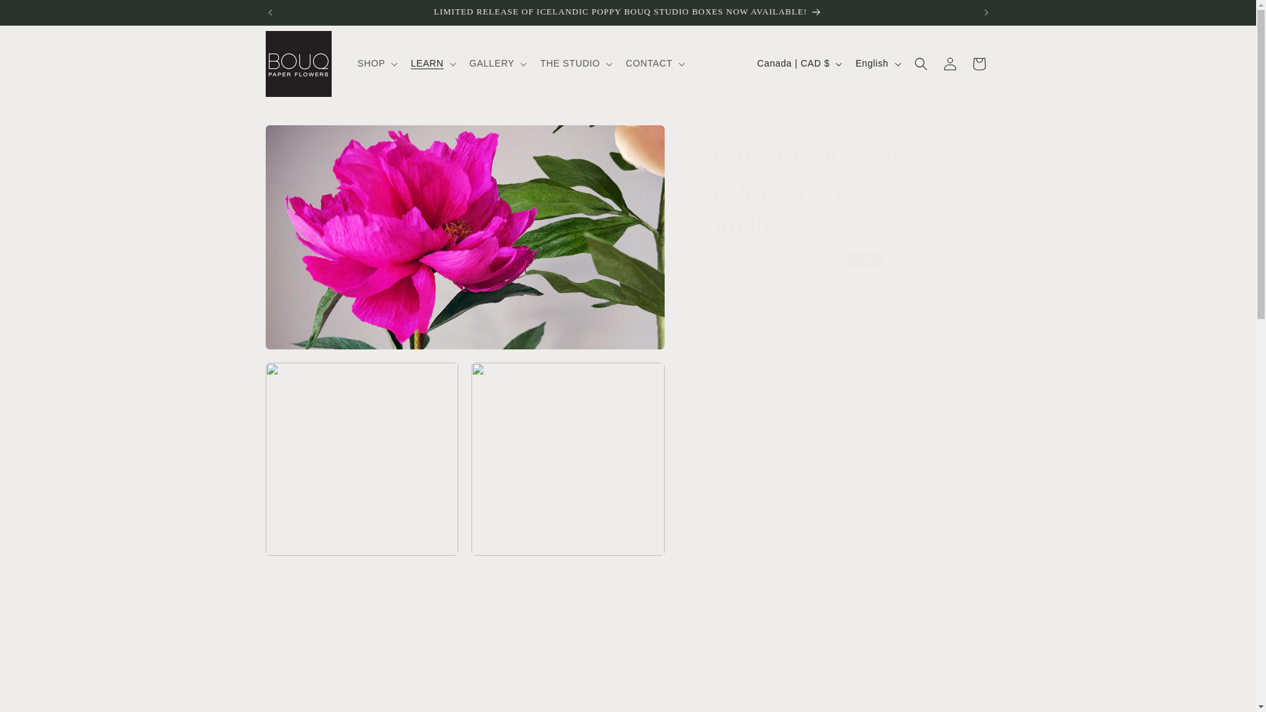 The image size is (1266, 712). Describe the element at coordinates (464, 237) in the screenshot. I see `Open media 1 in modal` at that location.